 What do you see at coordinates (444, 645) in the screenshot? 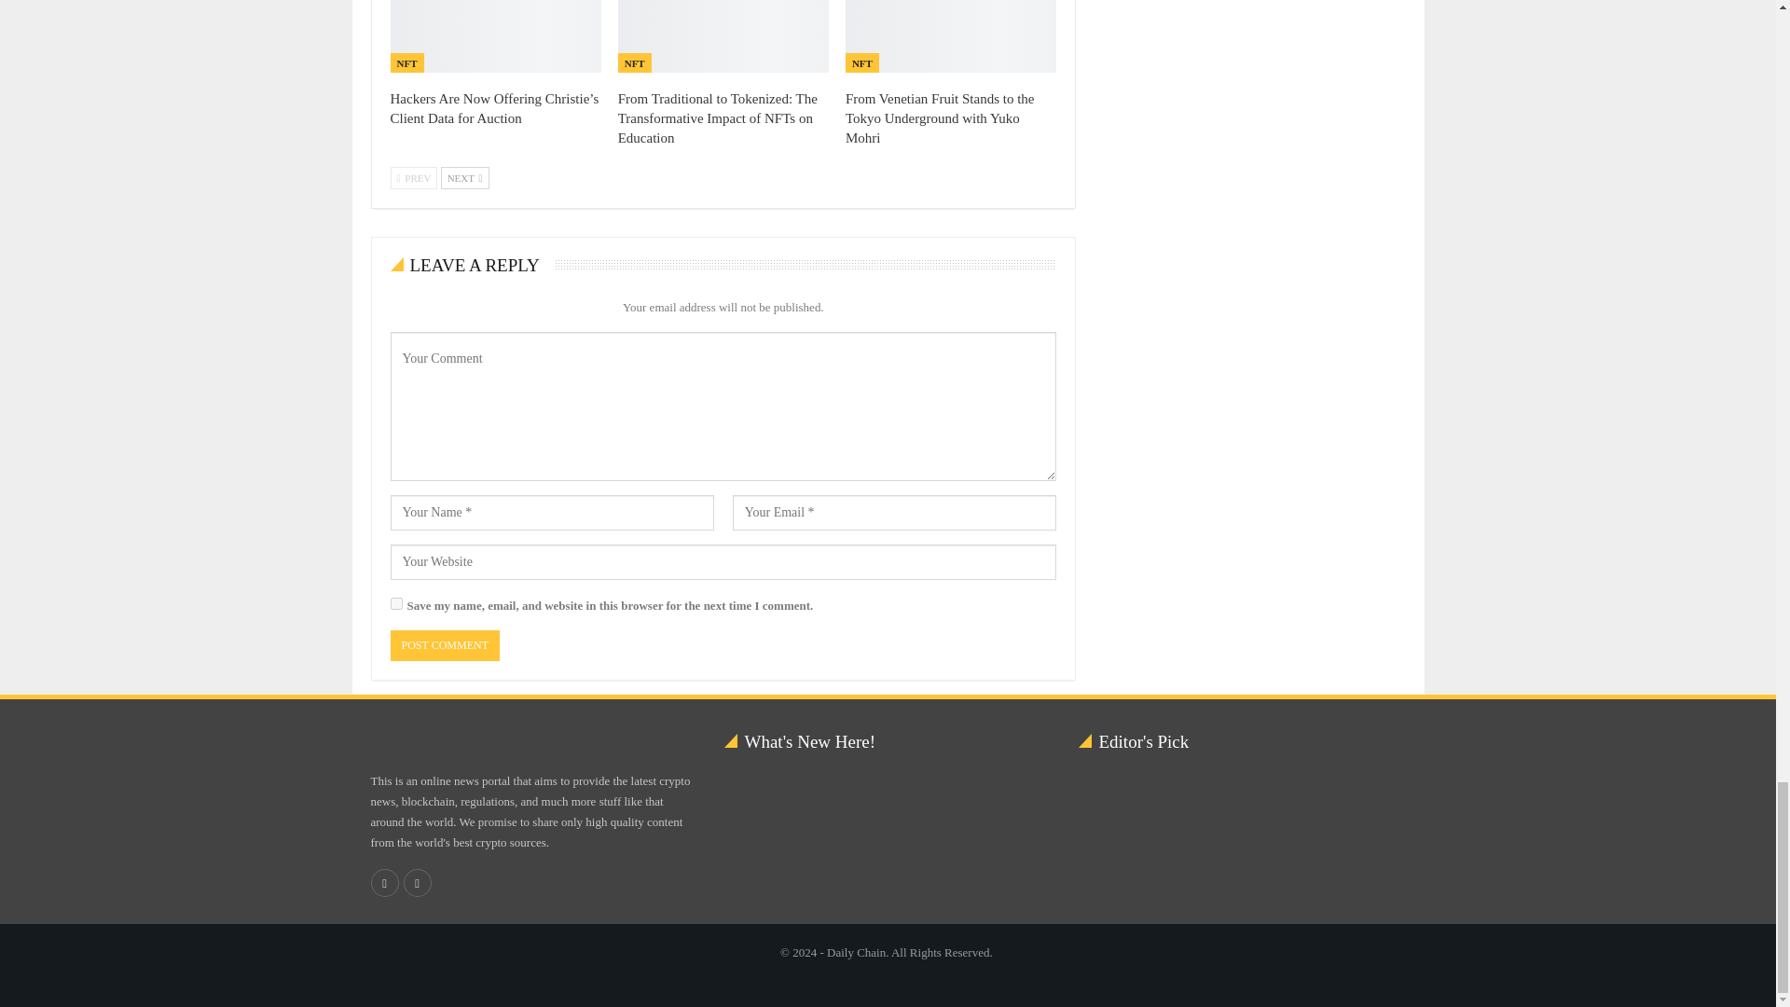
I see `Post Comment` at bounding box center [444, 645].